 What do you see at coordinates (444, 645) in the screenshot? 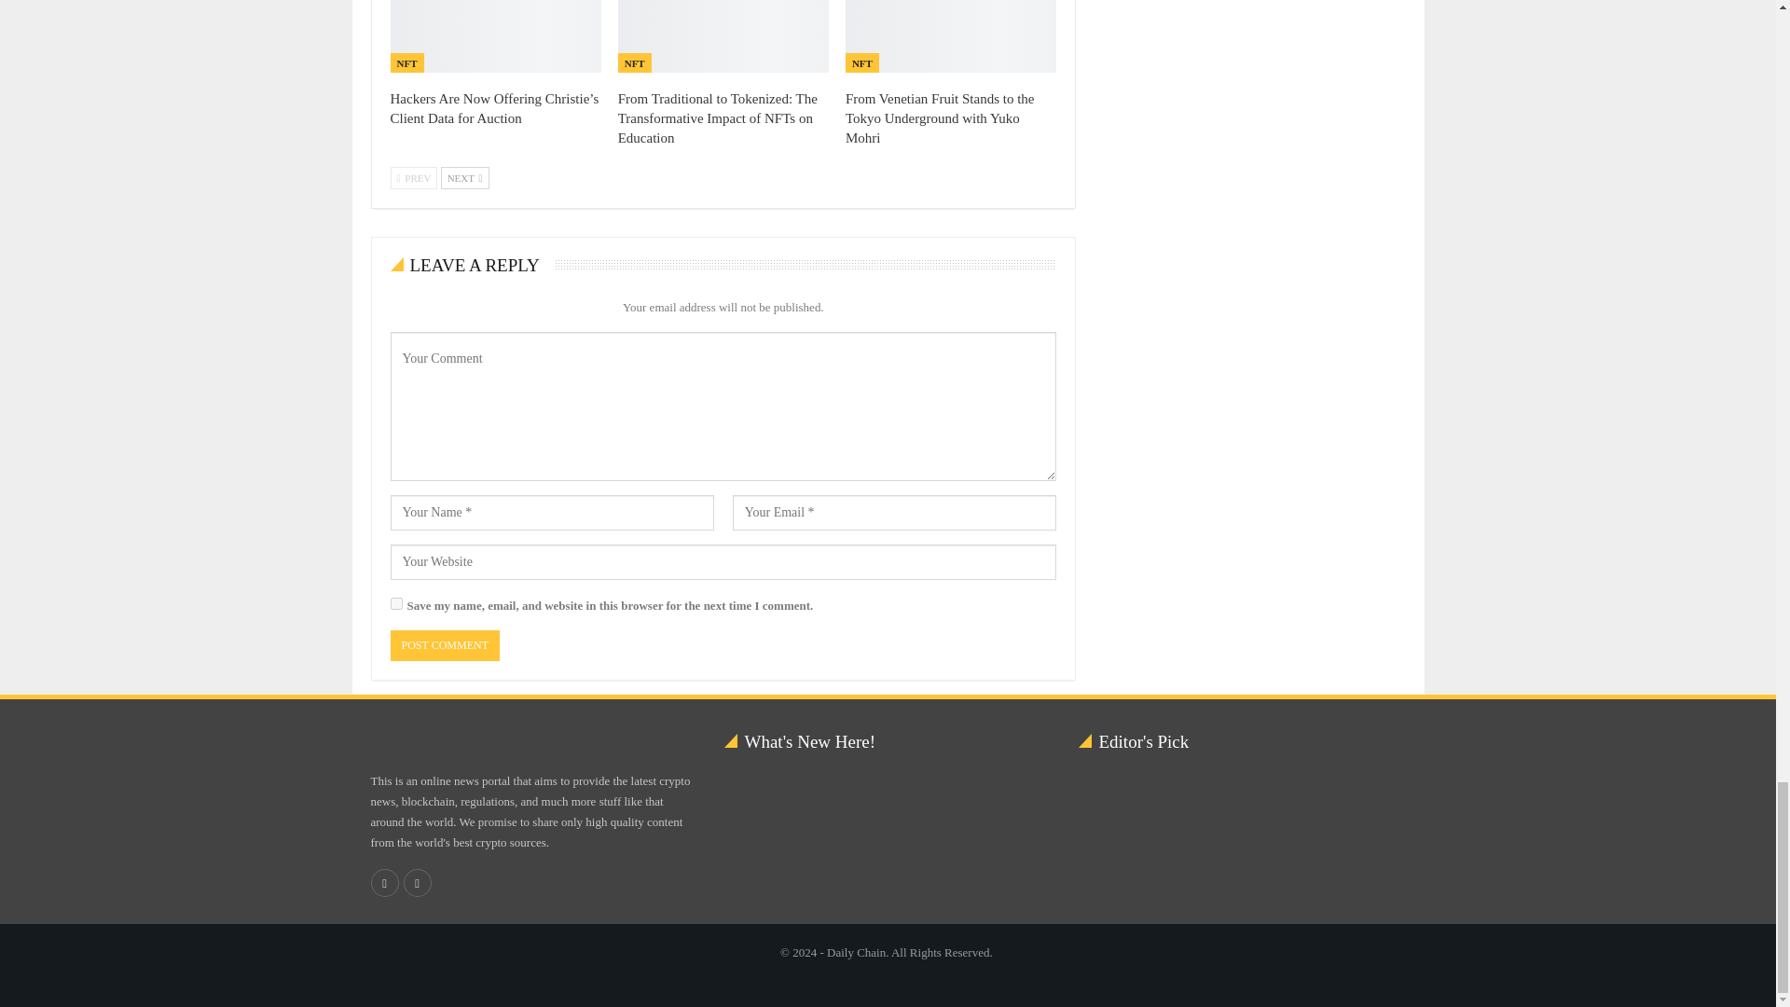
I see `Post Comment` at bounding box center [444, 645].